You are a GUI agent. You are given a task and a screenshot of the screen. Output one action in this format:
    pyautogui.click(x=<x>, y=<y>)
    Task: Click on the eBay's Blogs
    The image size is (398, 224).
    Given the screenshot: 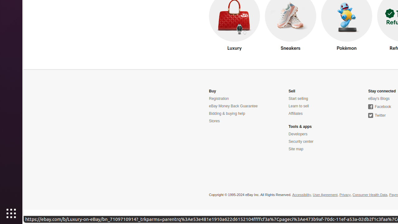 What is the action you would take?
    pyautogui.click(x=379, y=99)
    